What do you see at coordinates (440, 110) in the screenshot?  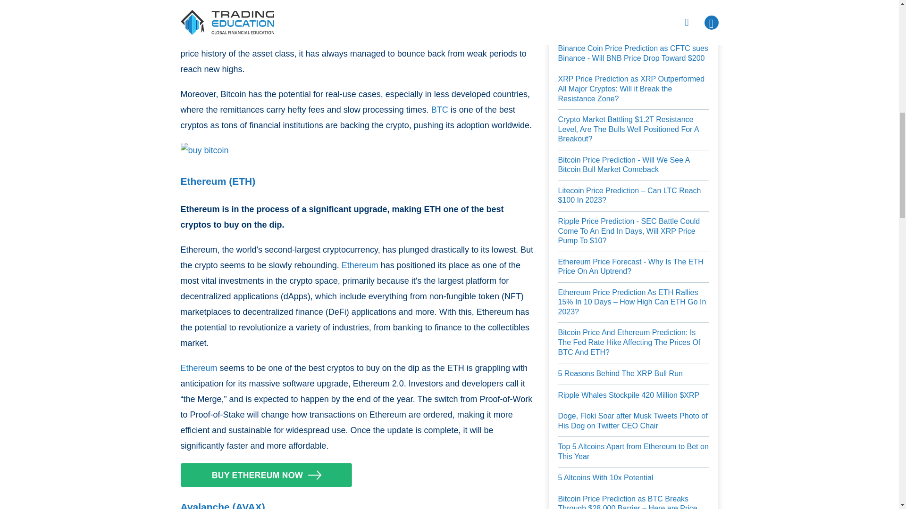 I see `BTC` at bounding box center [440, 110].